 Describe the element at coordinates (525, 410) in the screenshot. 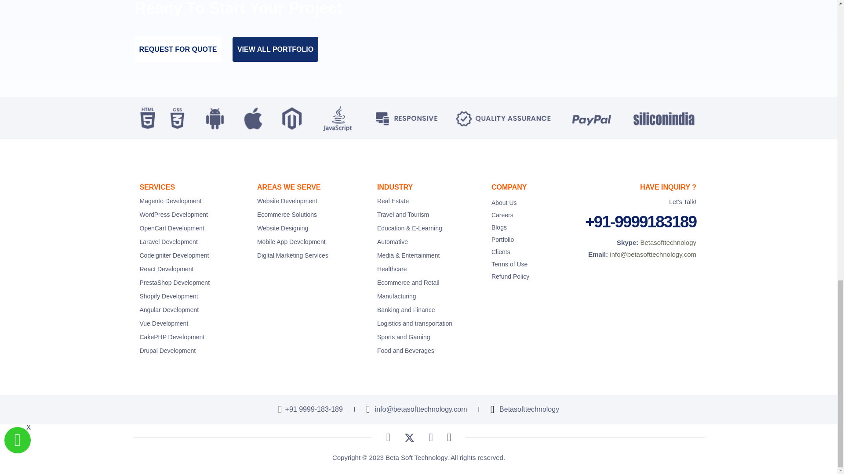

I see `skype` at that location.